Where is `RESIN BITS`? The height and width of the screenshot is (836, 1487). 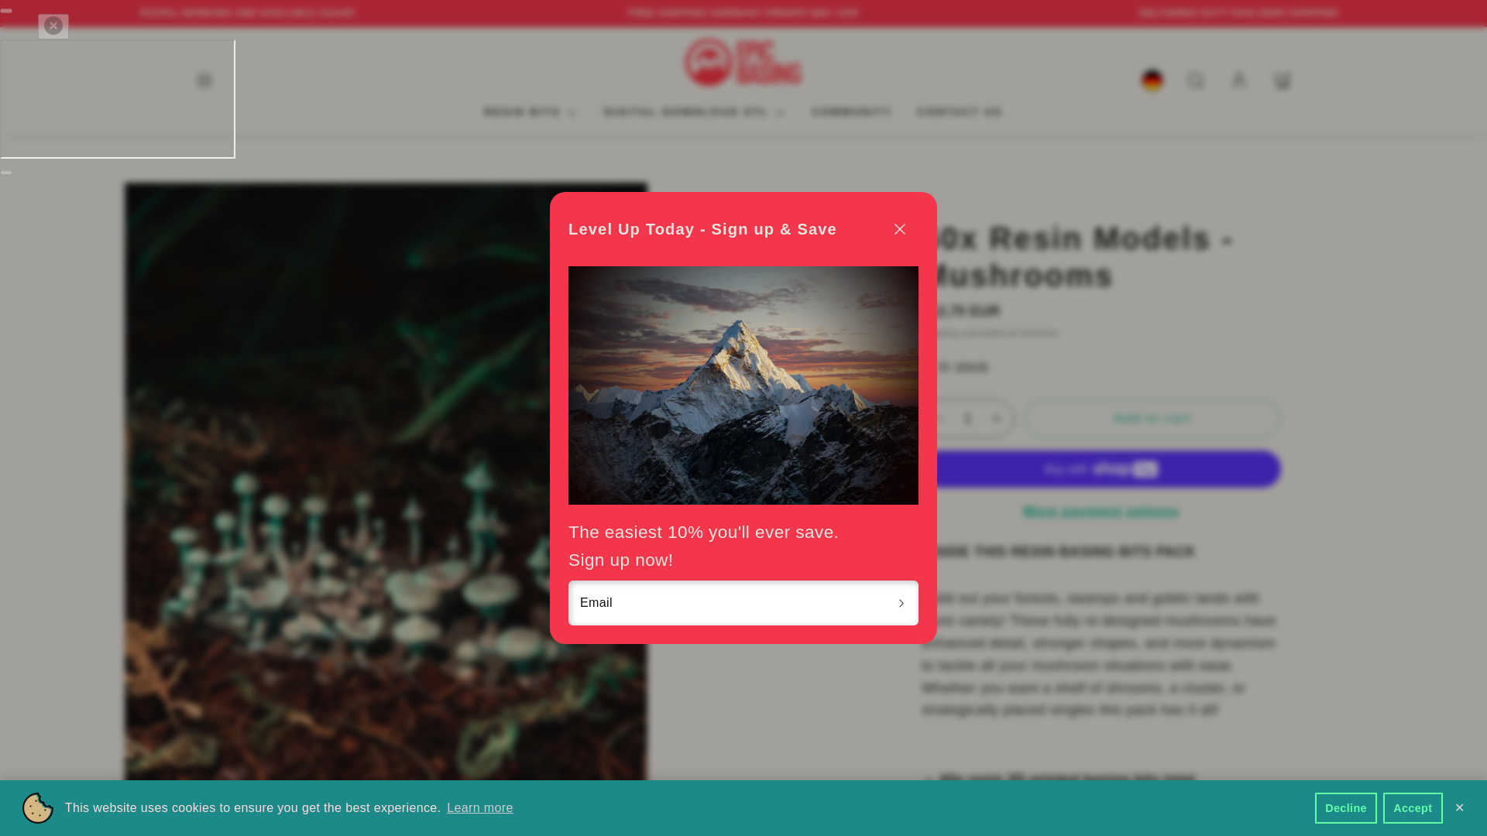 RESIN BITS is located at coordinates (531, 113).